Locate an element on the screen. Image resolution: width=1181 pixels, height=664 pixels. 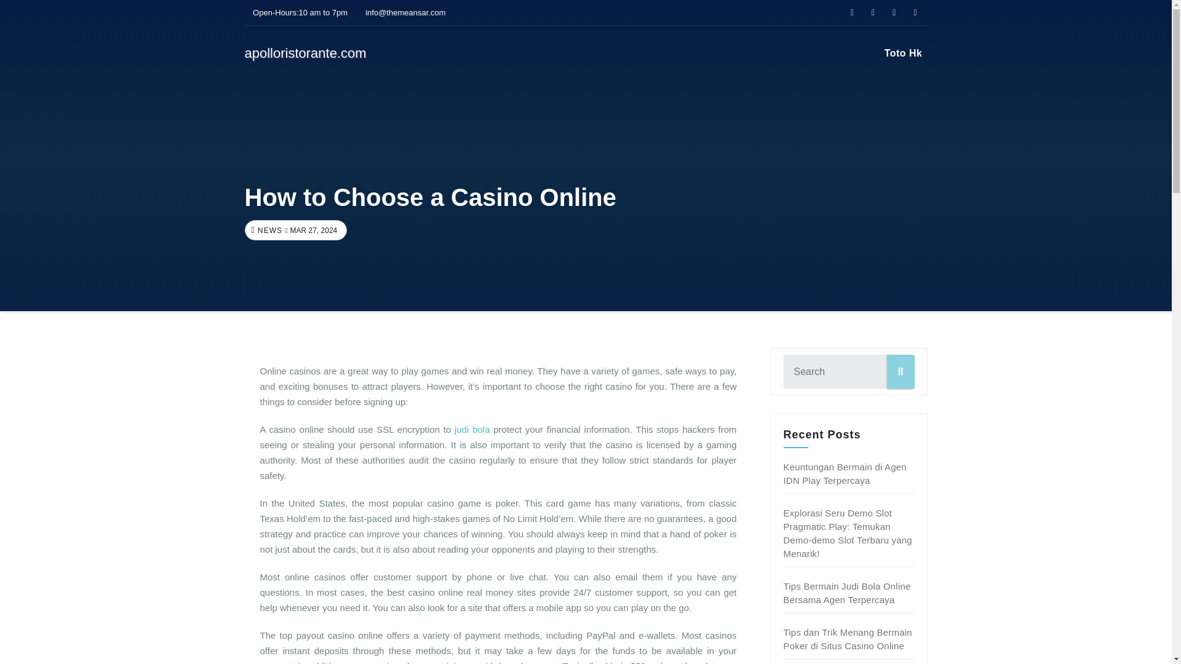
Open-Hours:10 am to 7pm is located at coordinates (296, 12).